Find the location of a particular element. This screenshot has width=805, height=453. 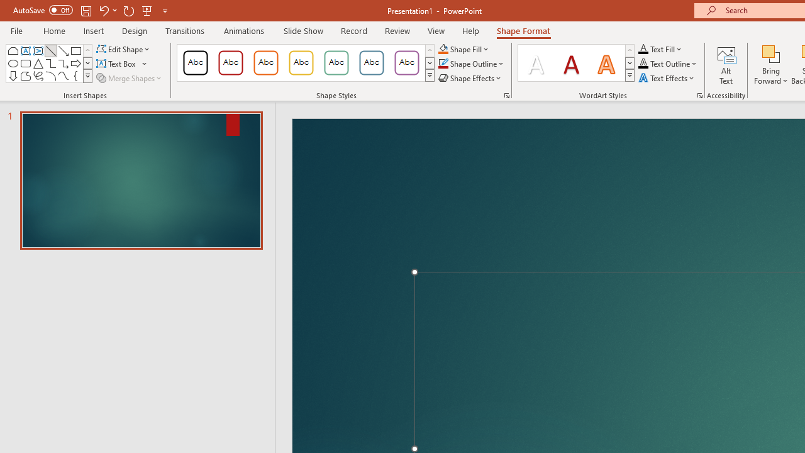

Rectangle: Top Corners Snipped is located at coordinates (13, 50).